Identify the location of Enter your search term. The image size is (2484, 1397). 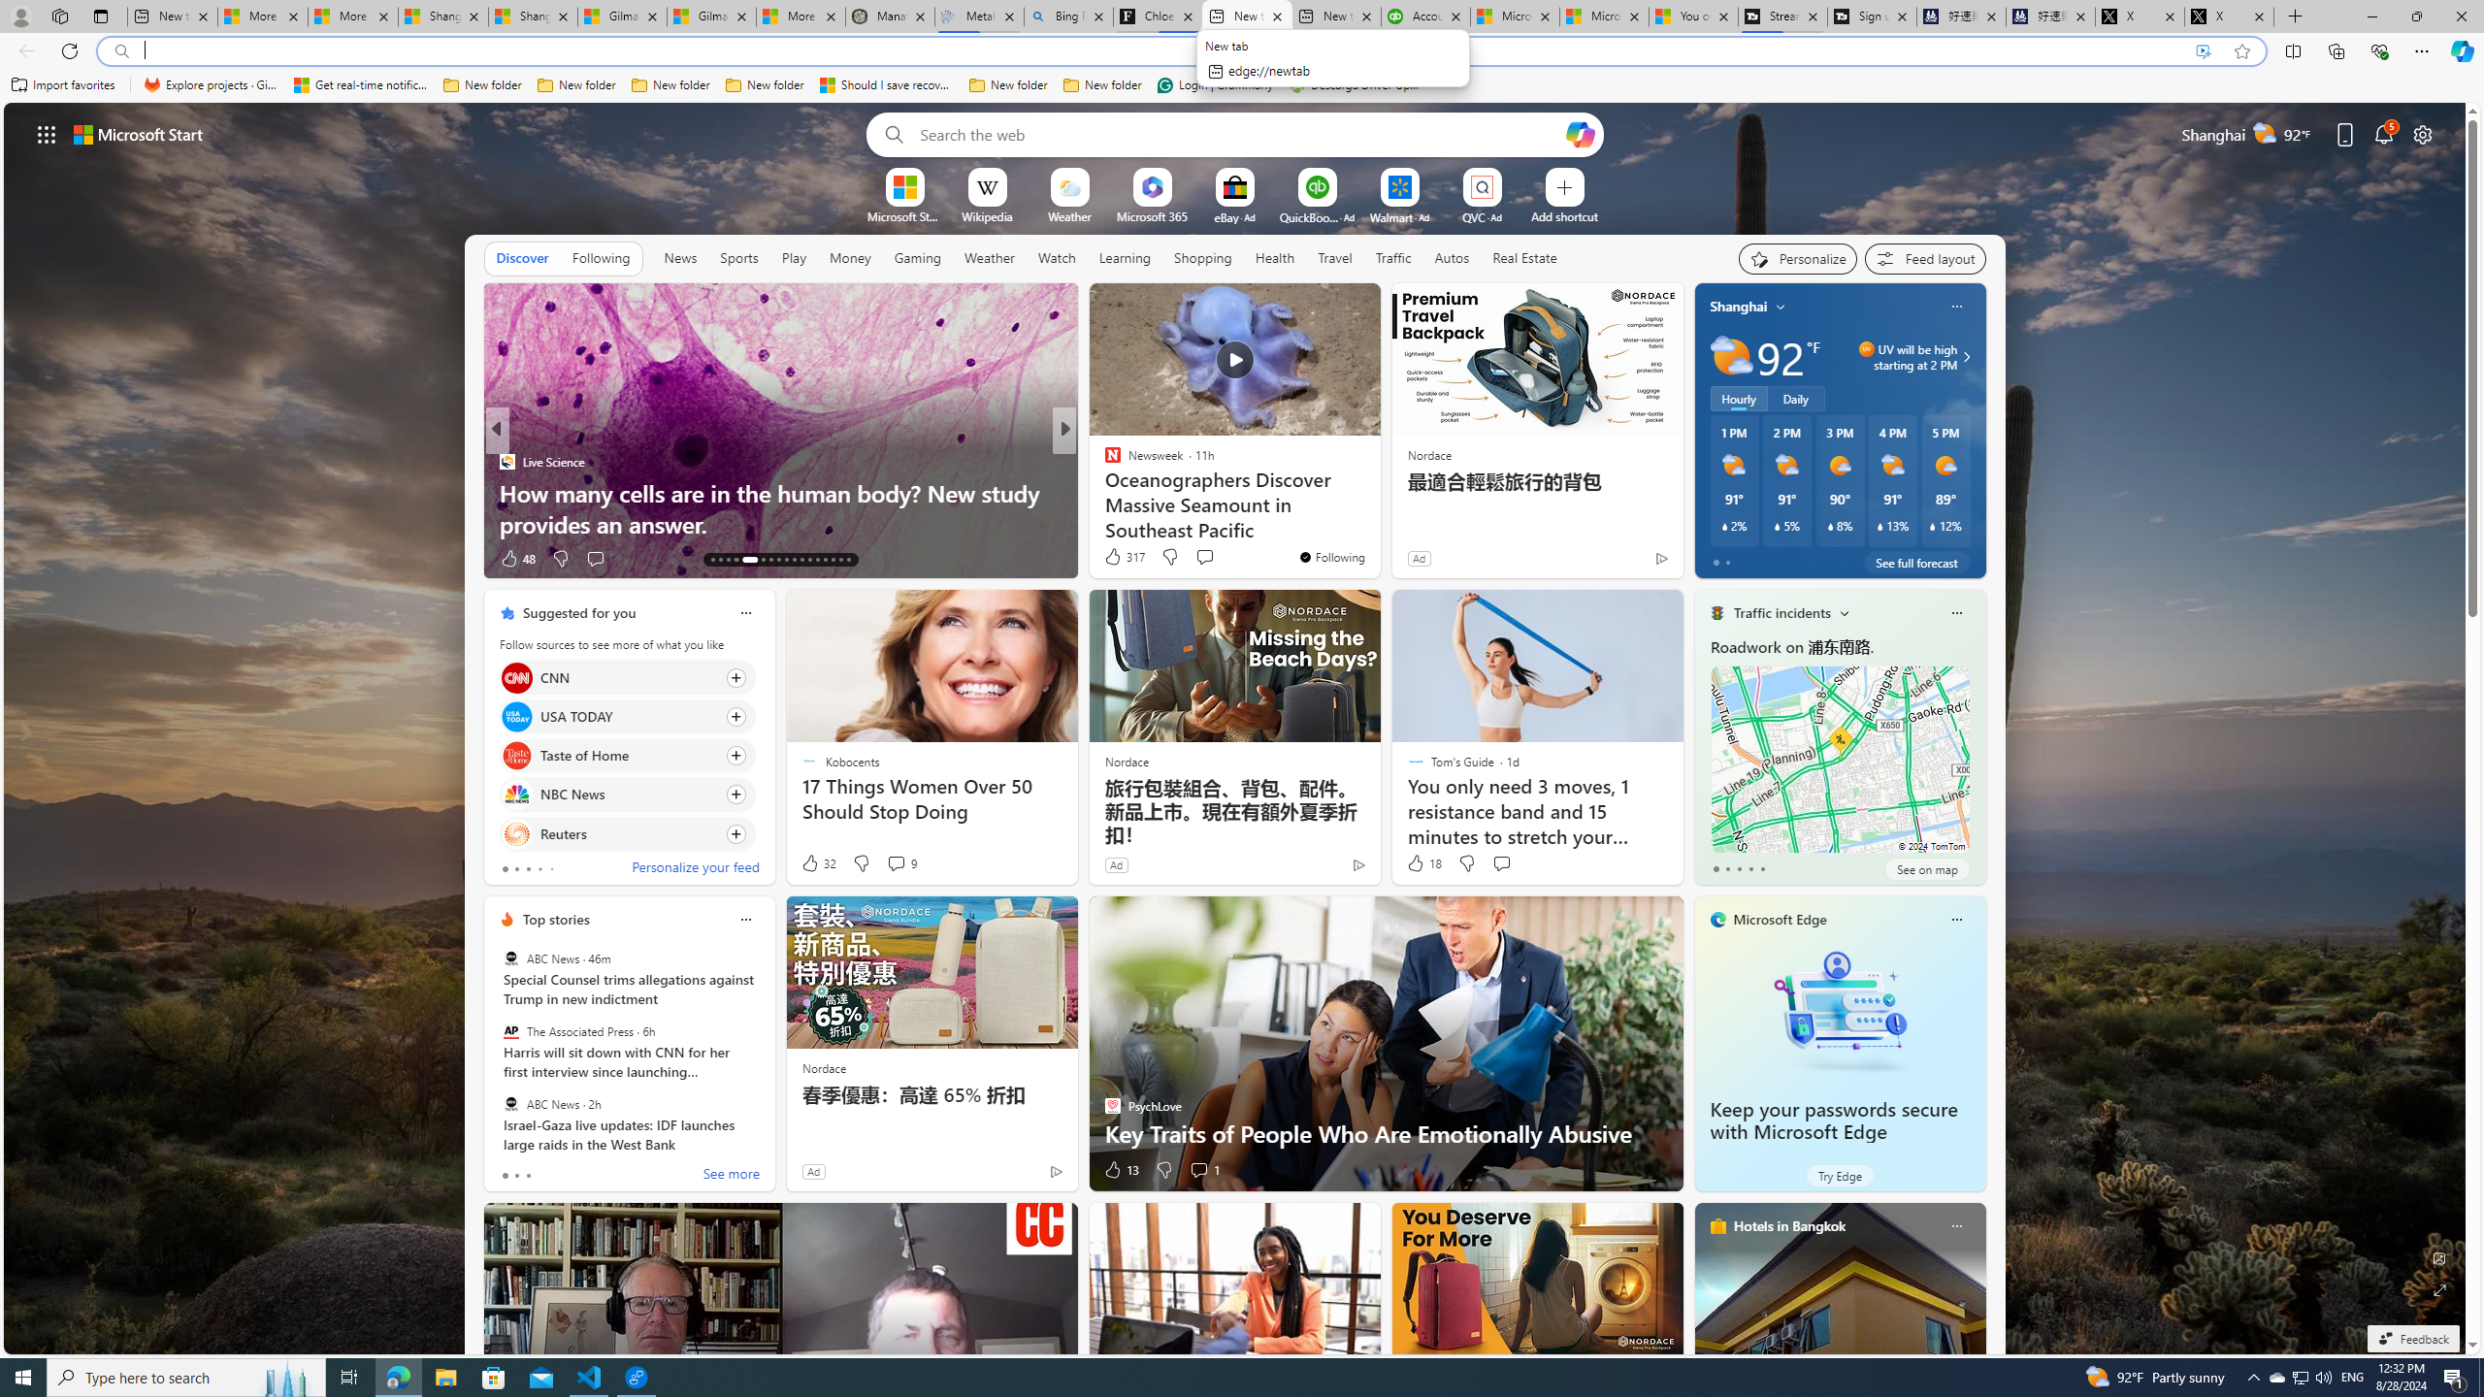
(1239, 134).